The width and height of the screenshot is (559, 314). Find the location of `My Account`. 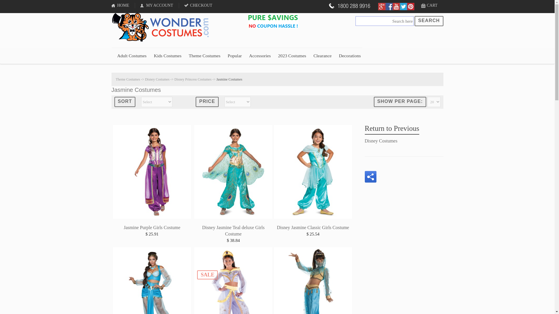

My Account is located at coordinates (157, 5).